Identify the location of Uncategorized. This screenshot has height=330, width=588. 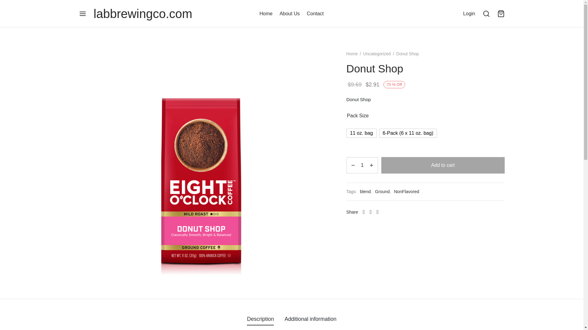
(377, 54).